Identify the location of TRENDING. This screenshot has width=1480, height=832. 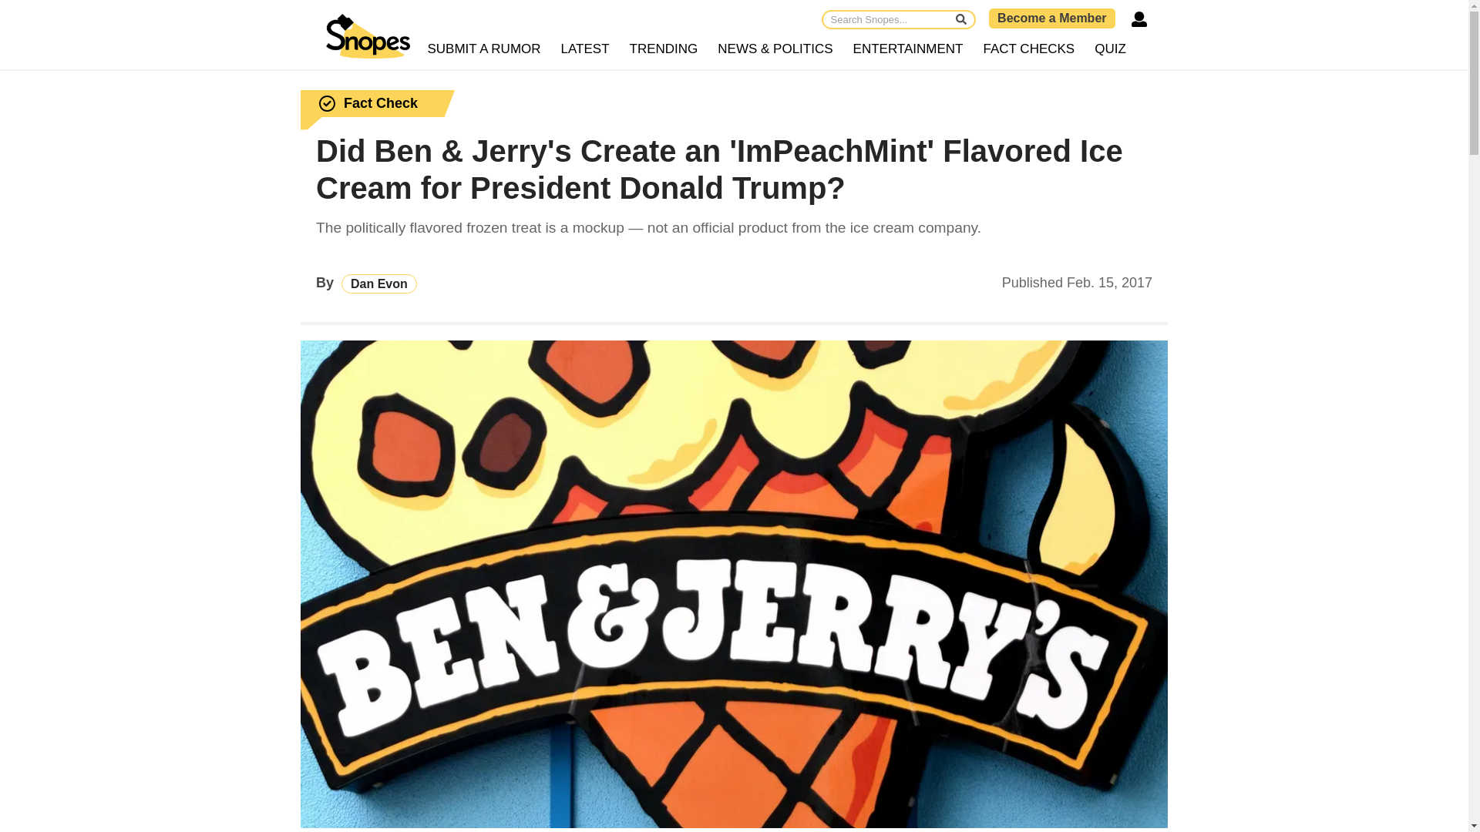
(664, 49).